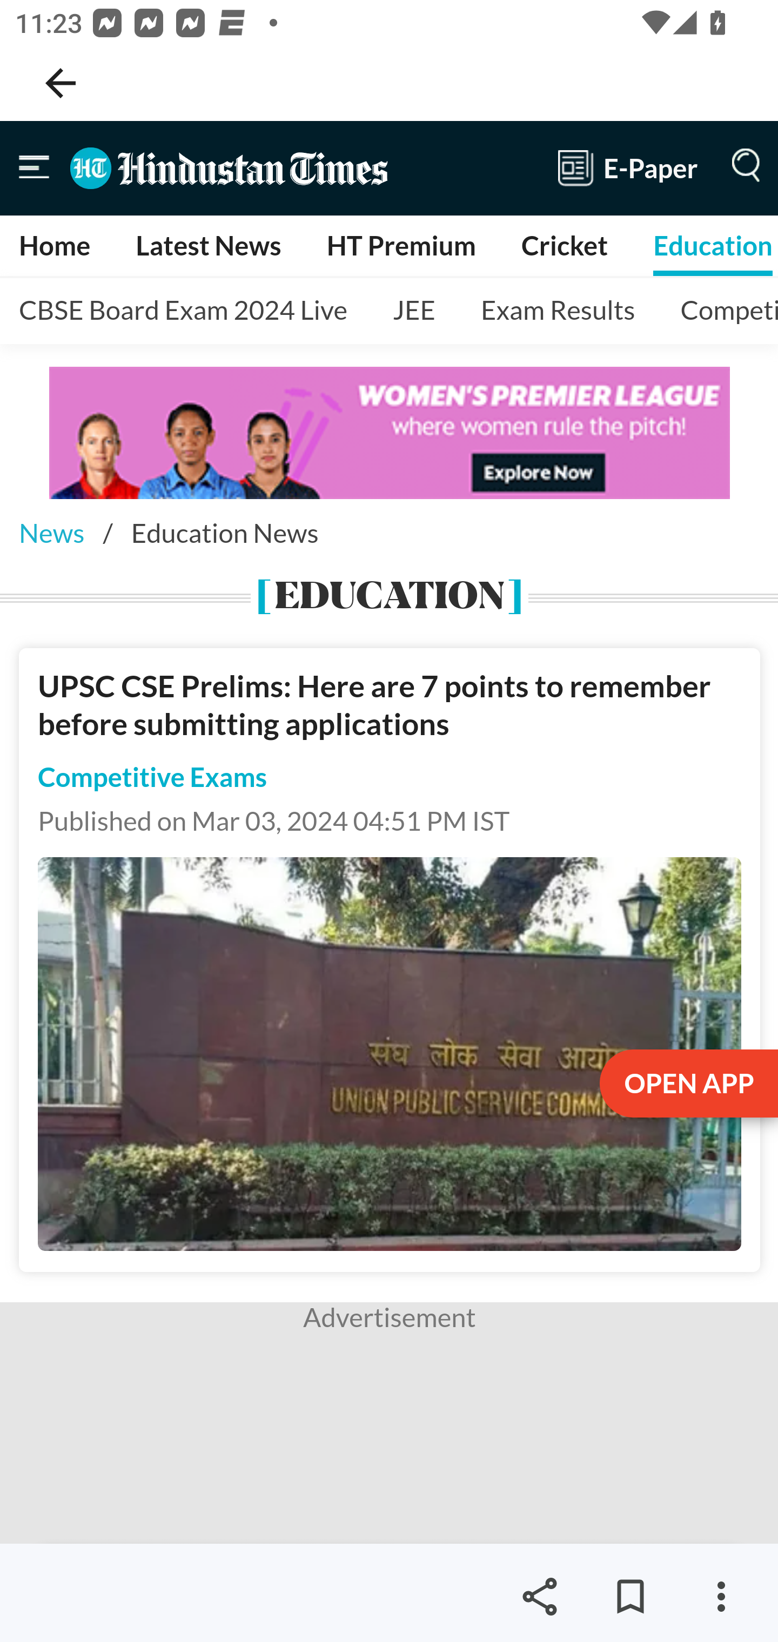 The image size is (778, 1642). Describe the element at coordinates (712, 245) in the screenshot. I see `Education` at that location.